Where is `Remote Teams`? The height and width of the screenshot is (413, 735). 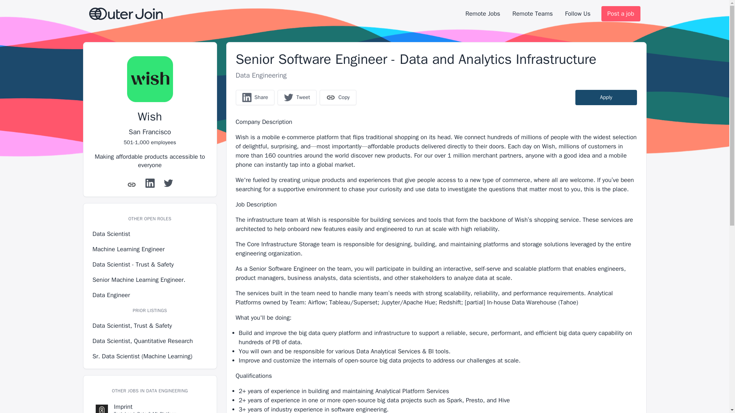
Remote Teams is located at coordinates (532, 14).